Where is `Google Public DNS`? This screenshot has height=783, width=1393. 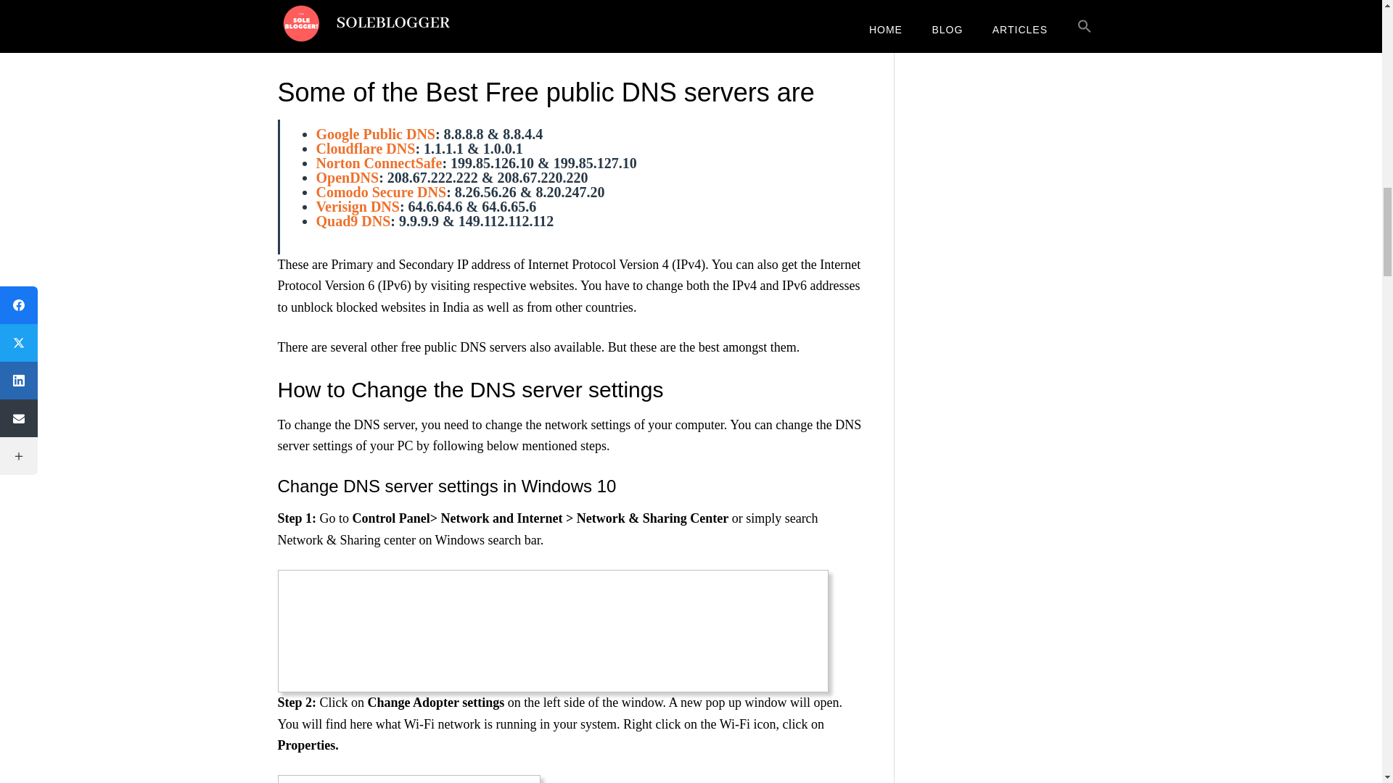
Google Public DNS is located at coordinates (375, 133).